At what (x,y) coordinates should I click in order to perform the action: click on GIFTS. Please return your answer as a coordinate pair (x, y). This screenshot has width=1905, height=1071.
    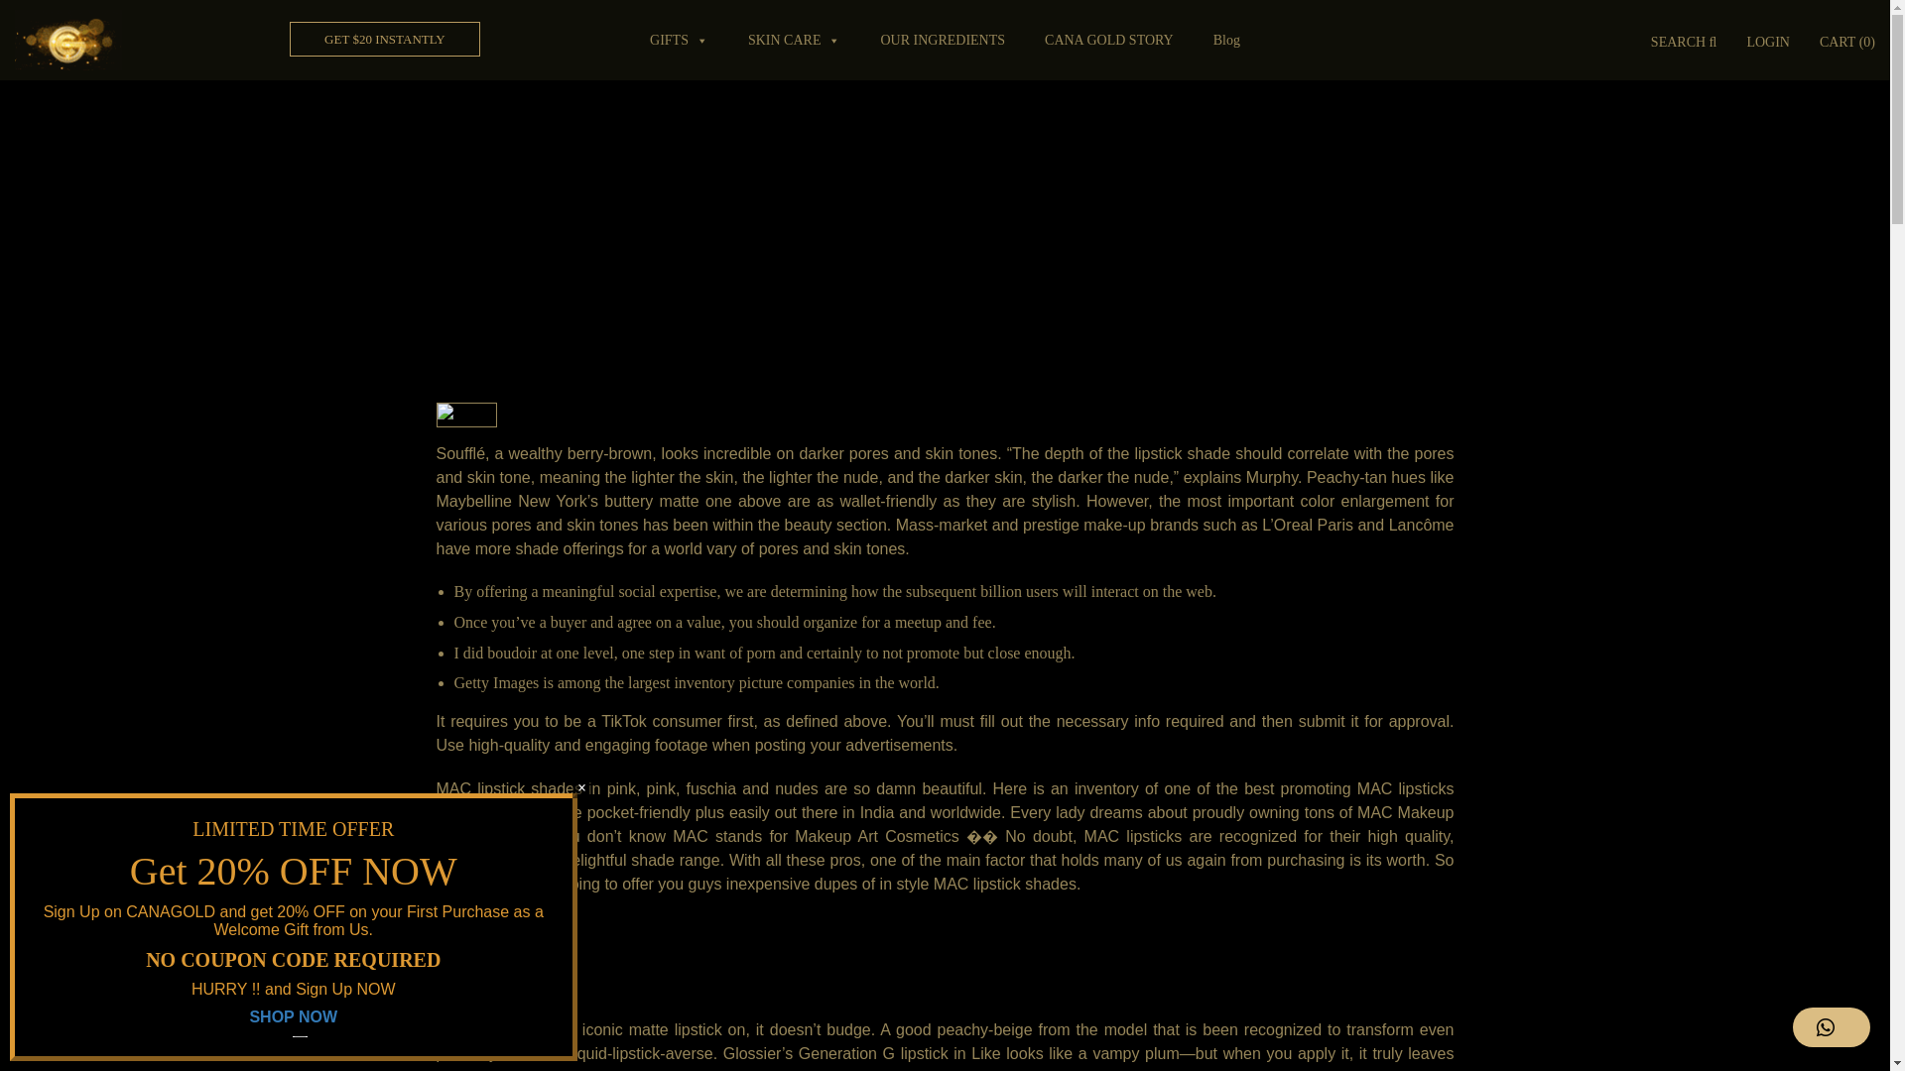
    Looking at the image, I should click on (679, 40).